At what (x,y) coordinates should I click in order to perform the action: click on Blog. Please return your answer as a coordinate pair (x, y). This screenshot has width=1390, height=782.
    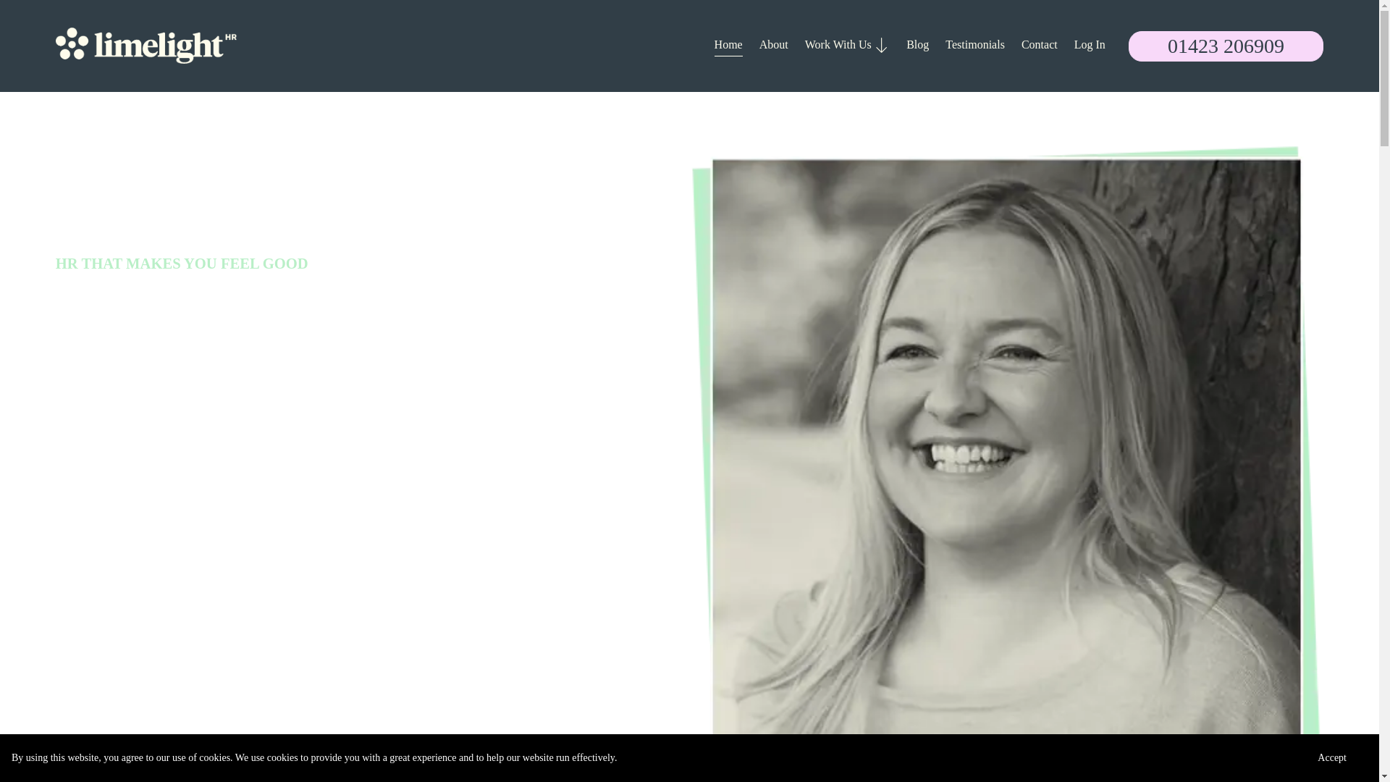
    Looking at the image, I should click on (917, 45).